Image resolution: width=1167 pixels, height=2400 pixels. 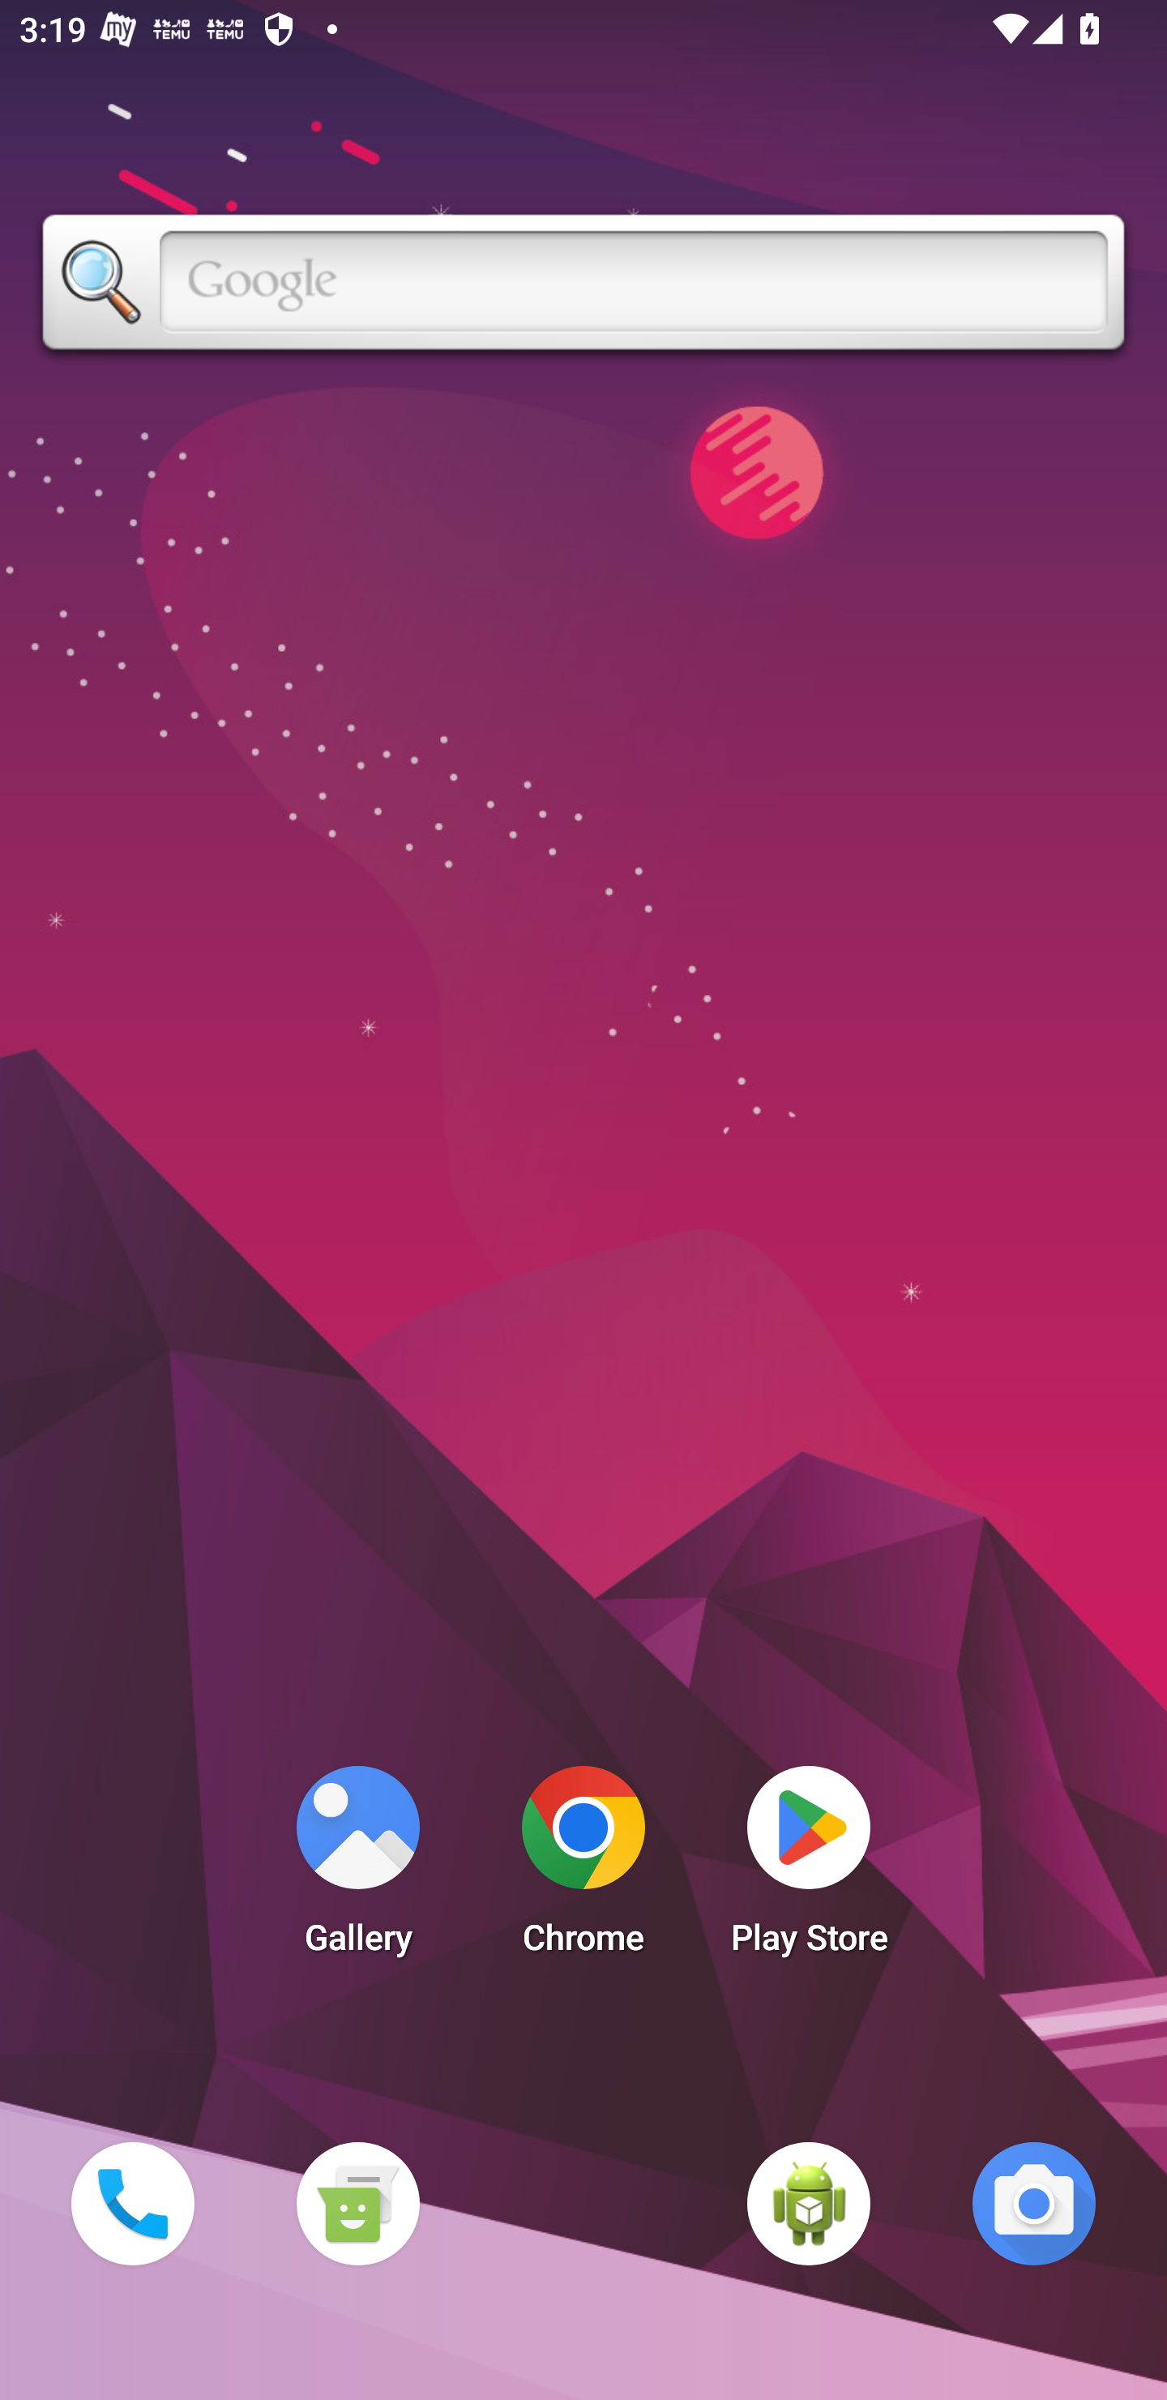 What do you see at coordinates (583, 1868) in the screenshot?
I see `Chrome` at bounding box center [583, 1868].